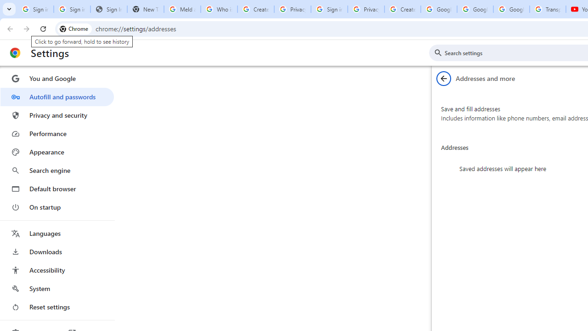  What do you see at coordinates (57, 307) in the screenshot?
I see `Reset settings` at bounding box center [57, 307].